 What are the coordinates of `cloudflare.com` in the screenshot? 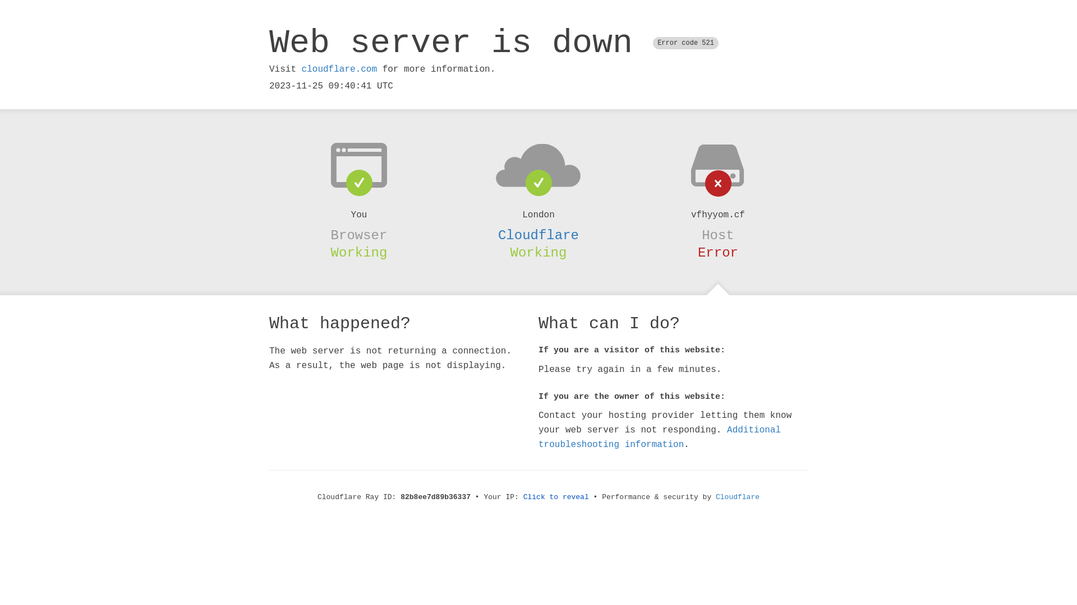 It's located at (339, 69).